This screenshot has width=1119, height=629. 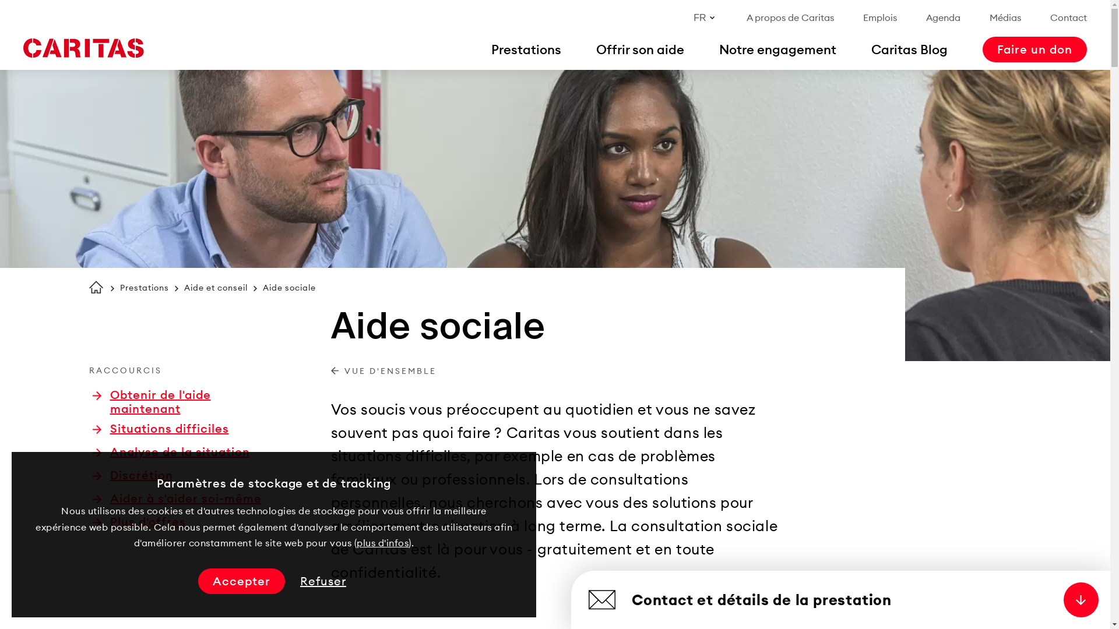 What do you see at coordinates (171, 452) in the screenshot?
I see `Analyse de la situation` at bounding box center [171, 452].